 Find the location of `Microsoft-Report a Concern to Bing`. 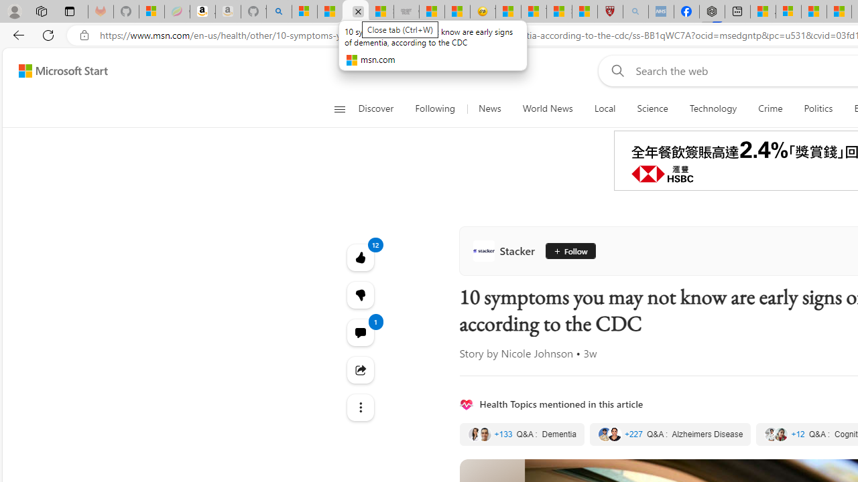

Microsoft-Report a Concern to Bing is located at coordinates (151, 12).